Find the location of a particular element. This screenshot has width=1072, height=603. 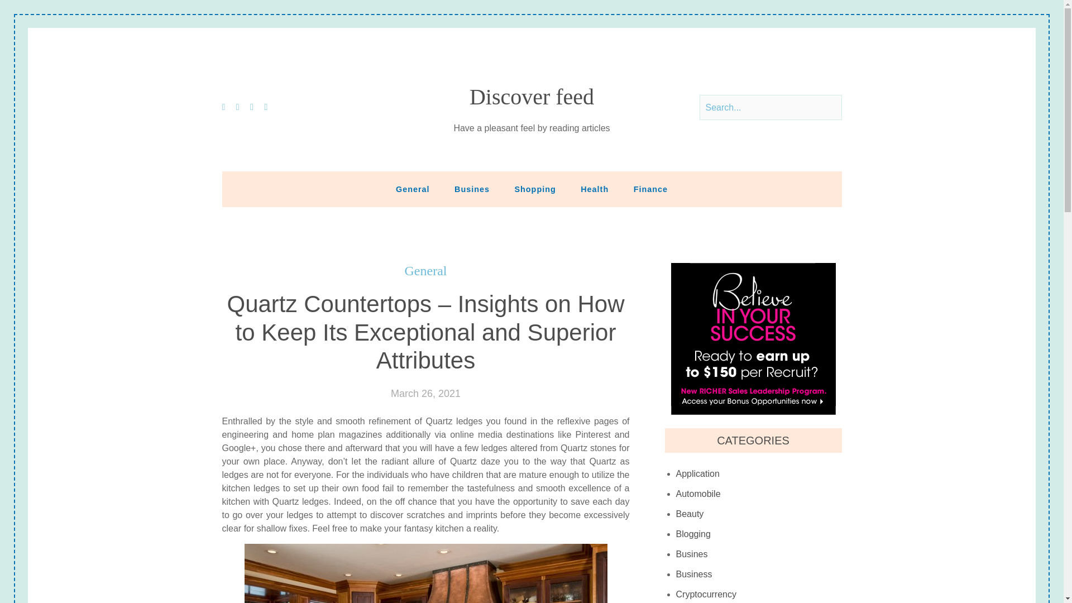

Busines is located at coordinates (692, 554).